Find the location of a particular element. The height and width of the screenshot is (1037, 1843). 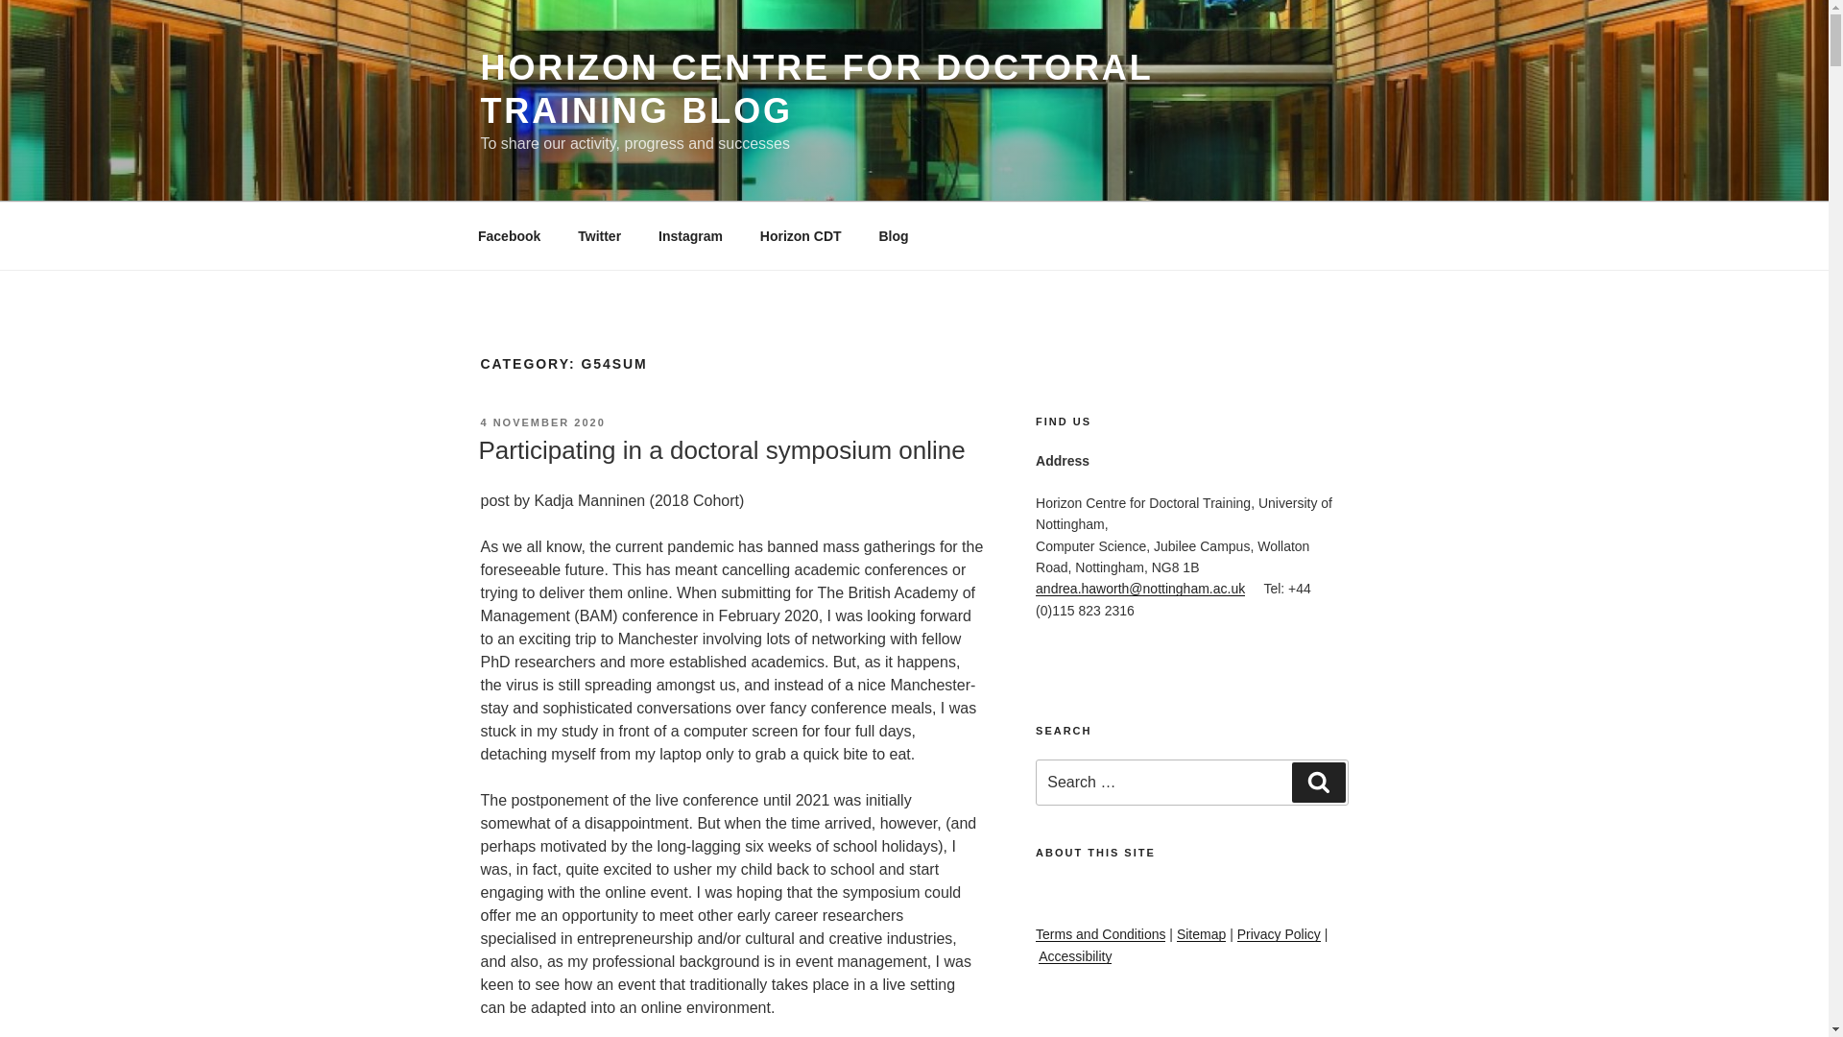

Search is located at coordinates (1318, 782).